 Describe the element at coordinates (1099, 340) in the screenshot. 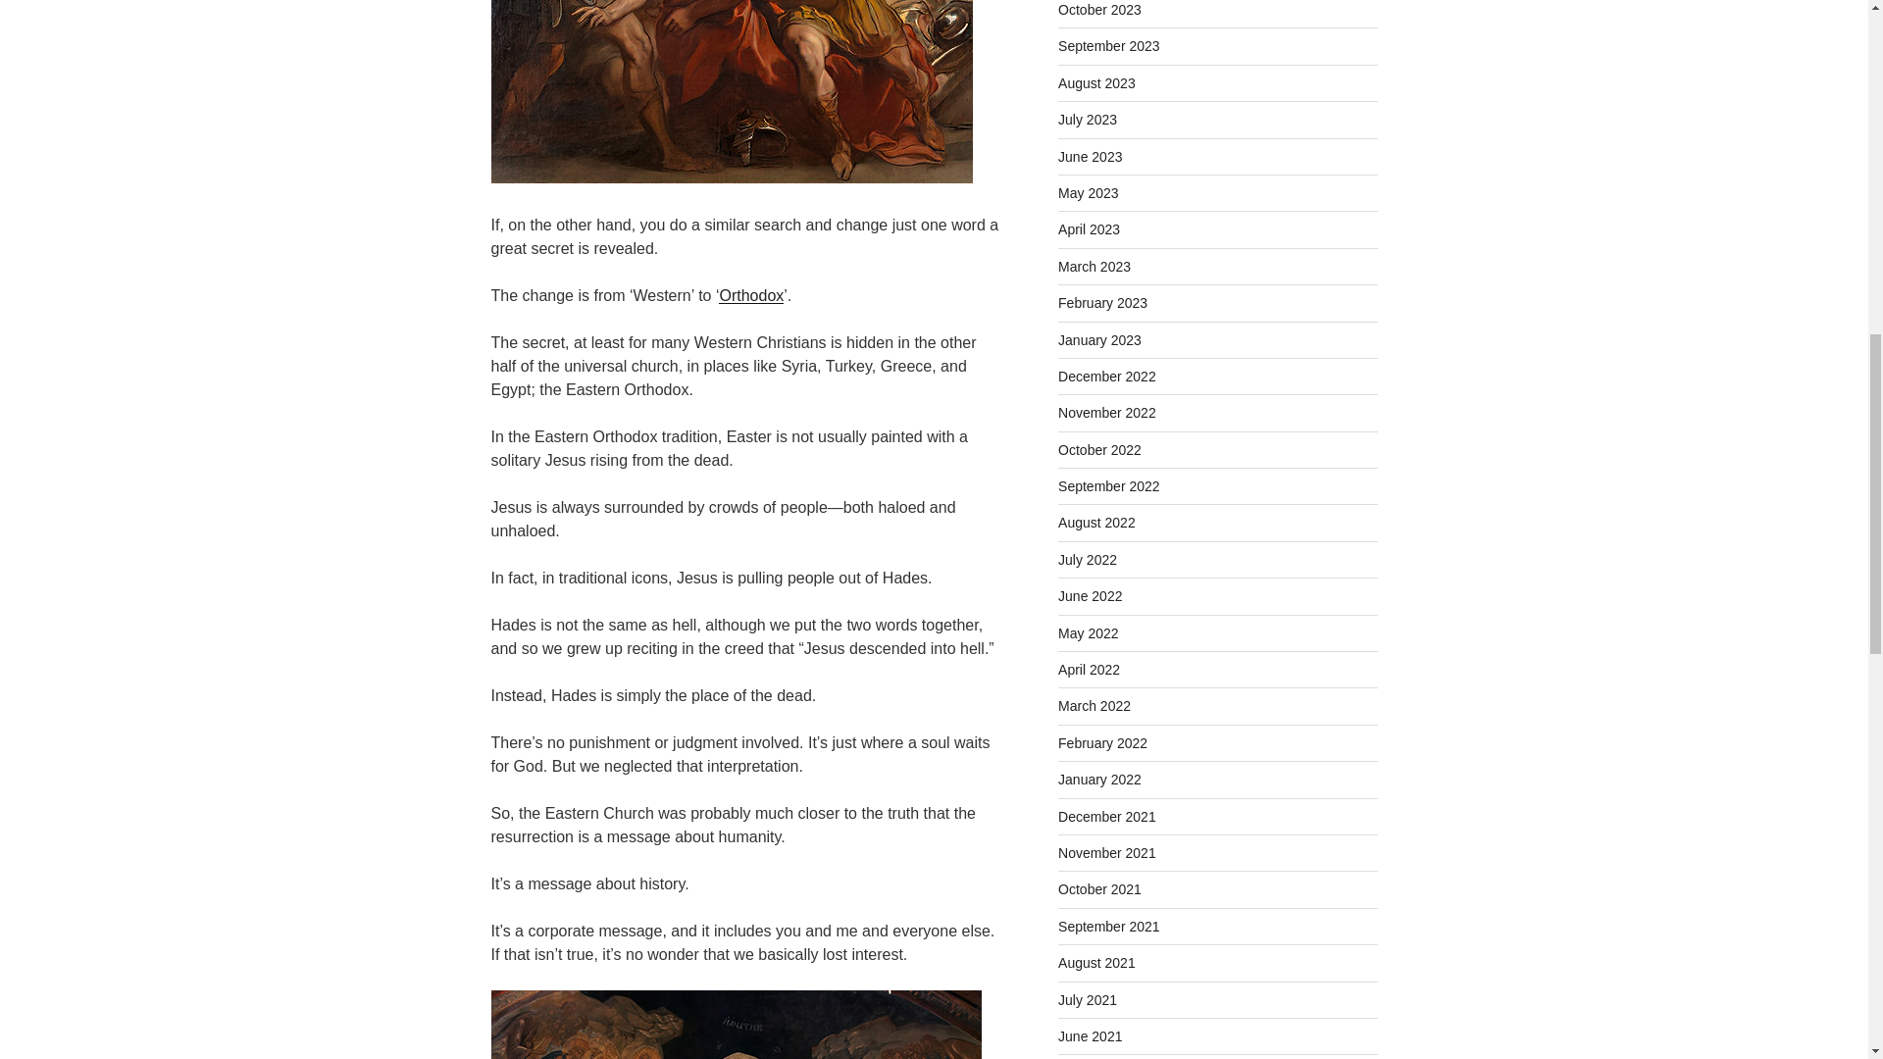

I see `January 2023` at that location.